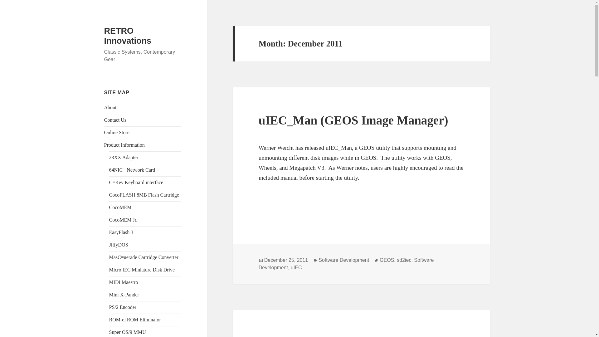  Describe the element at coordinates (142, 270) in the screenshot. I see `Micro IEC Miniature Disk Drive` at that location.